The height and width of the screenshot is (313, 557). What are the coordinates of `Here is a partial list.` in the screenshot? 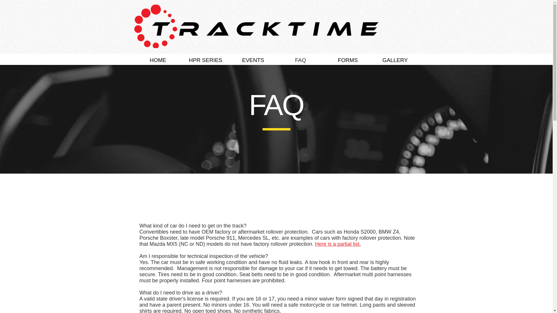 It's located at (338, 244).